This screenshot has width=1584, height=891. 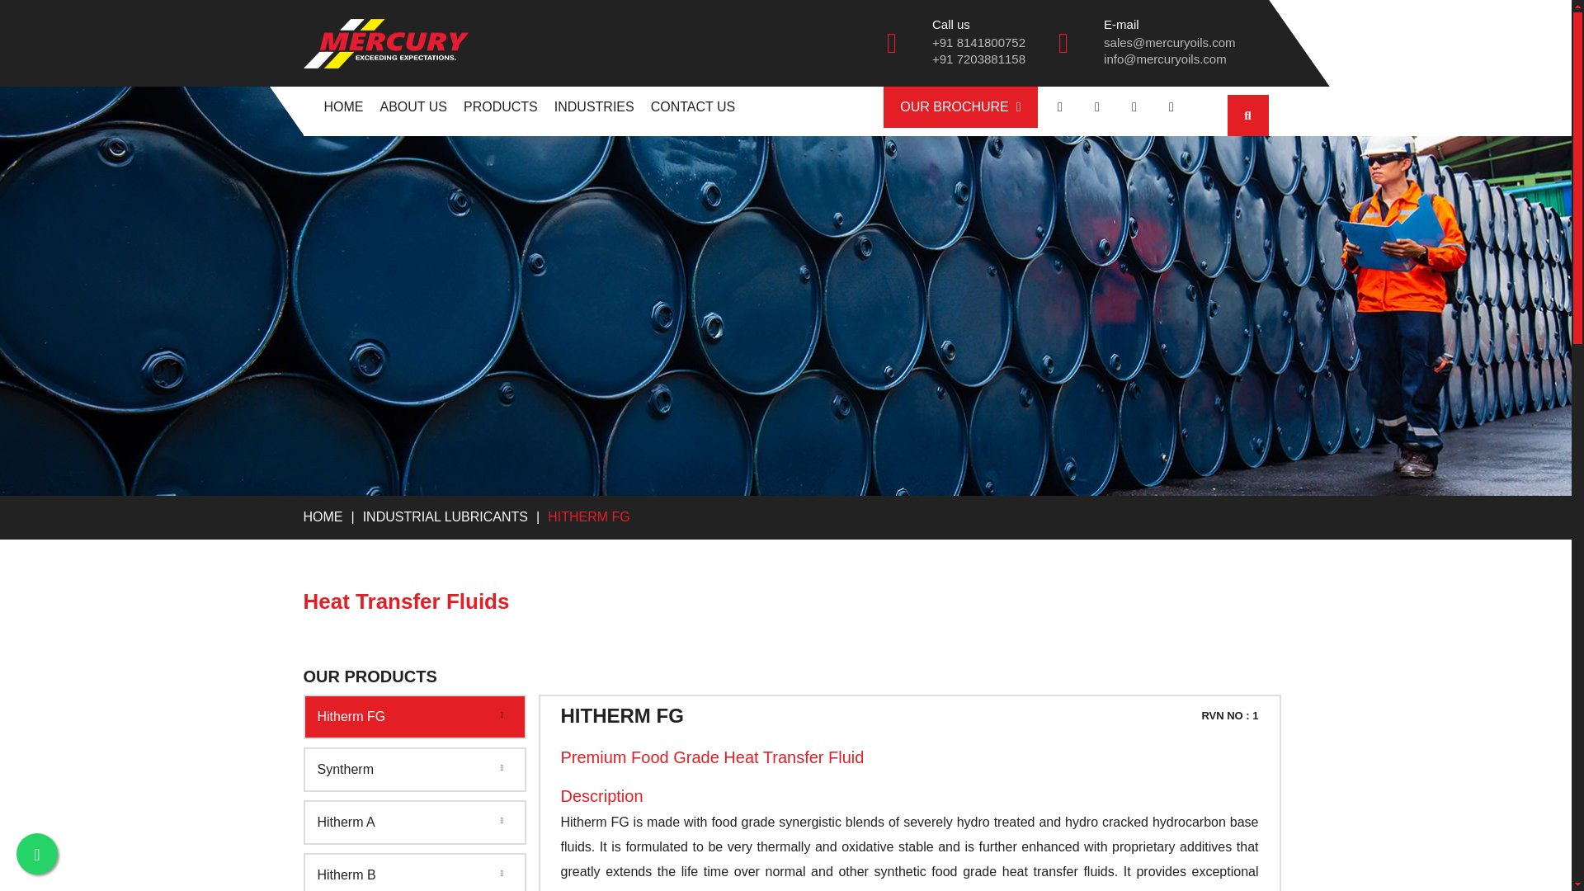 I want to click on OUR BROCHURE  , so click(x=960, y=107).